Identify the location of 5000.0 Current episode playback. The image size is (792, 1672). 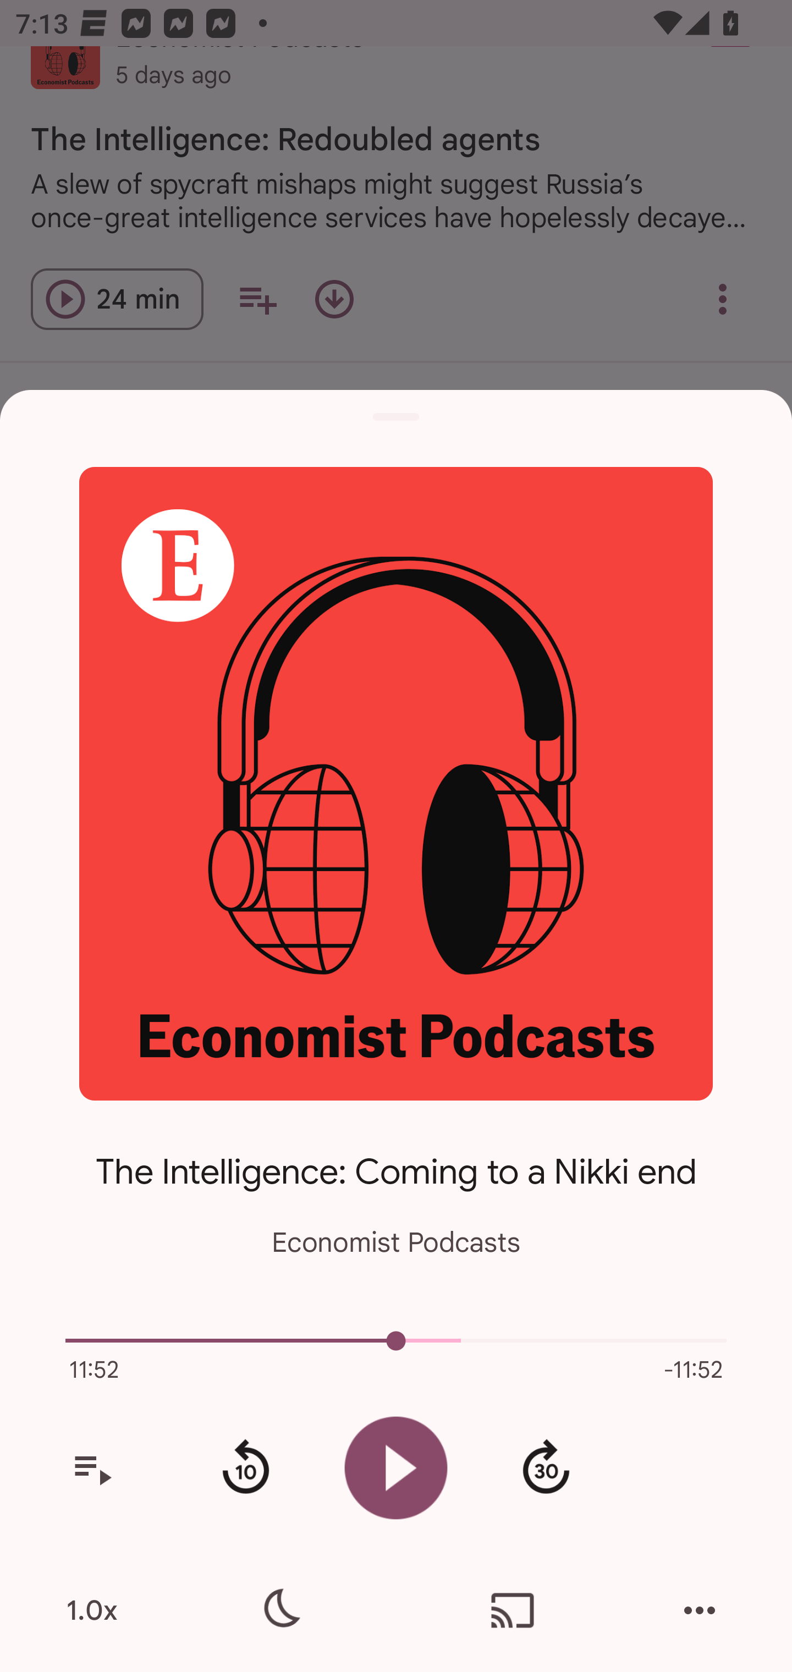
(396, 1341).